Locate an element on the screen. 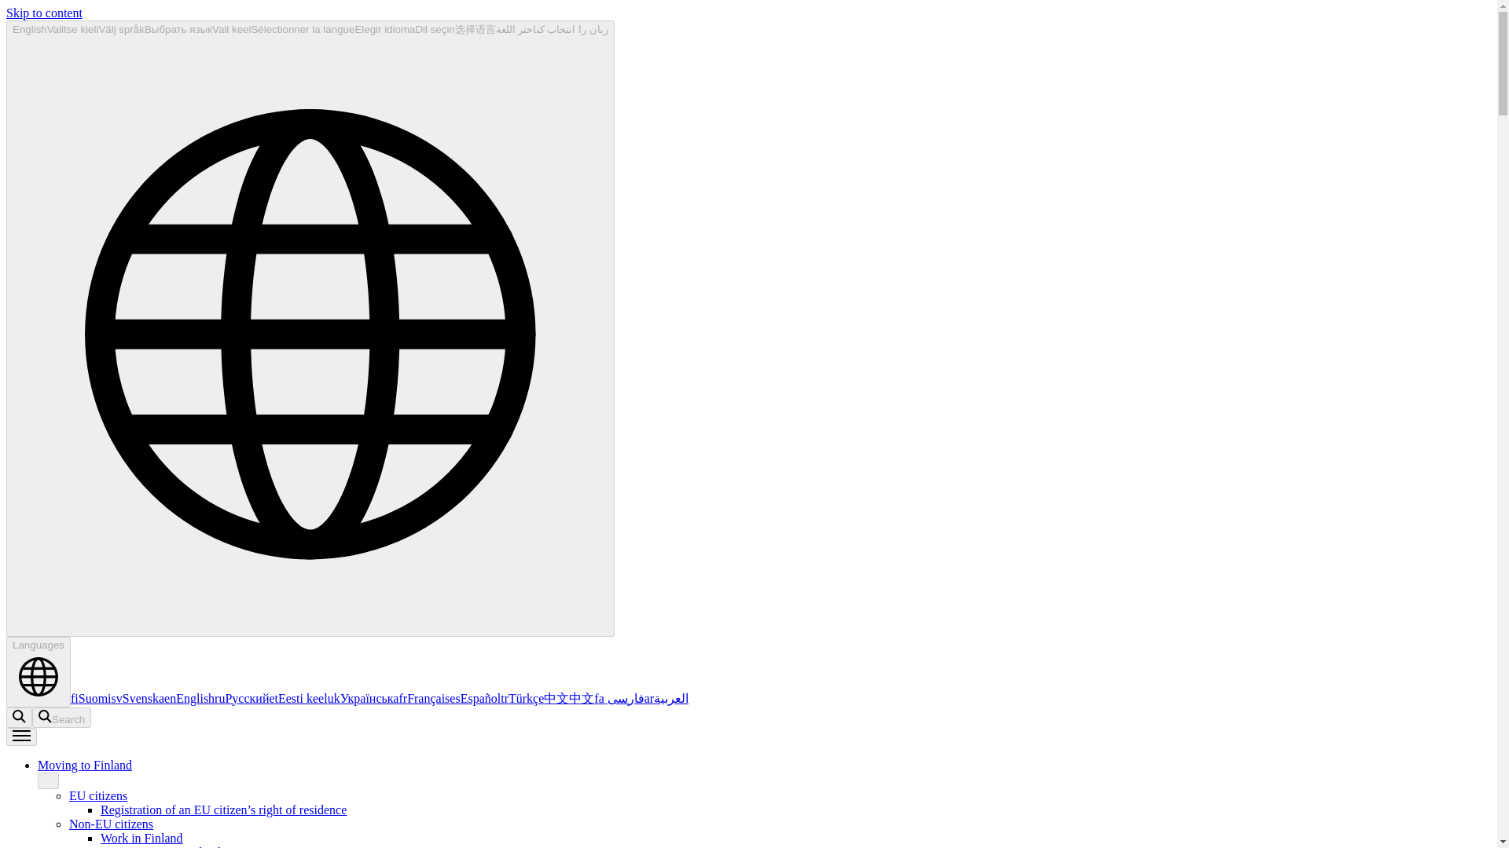 Image resolution: width=1509 pixels, height=848 pixels. Eesti keel is located at coordinates (297, 698).